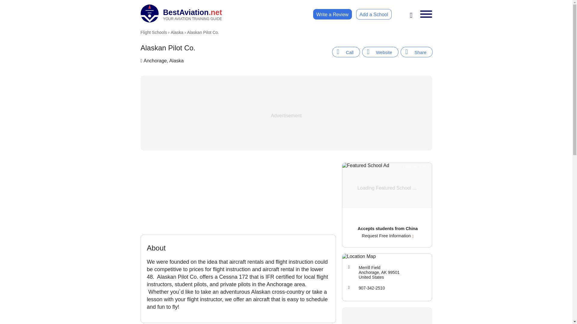  What do you see at coordinates (182, 13) in the screenshot?
I see `Best Aviation Schools` at bounding box center [182, 13].